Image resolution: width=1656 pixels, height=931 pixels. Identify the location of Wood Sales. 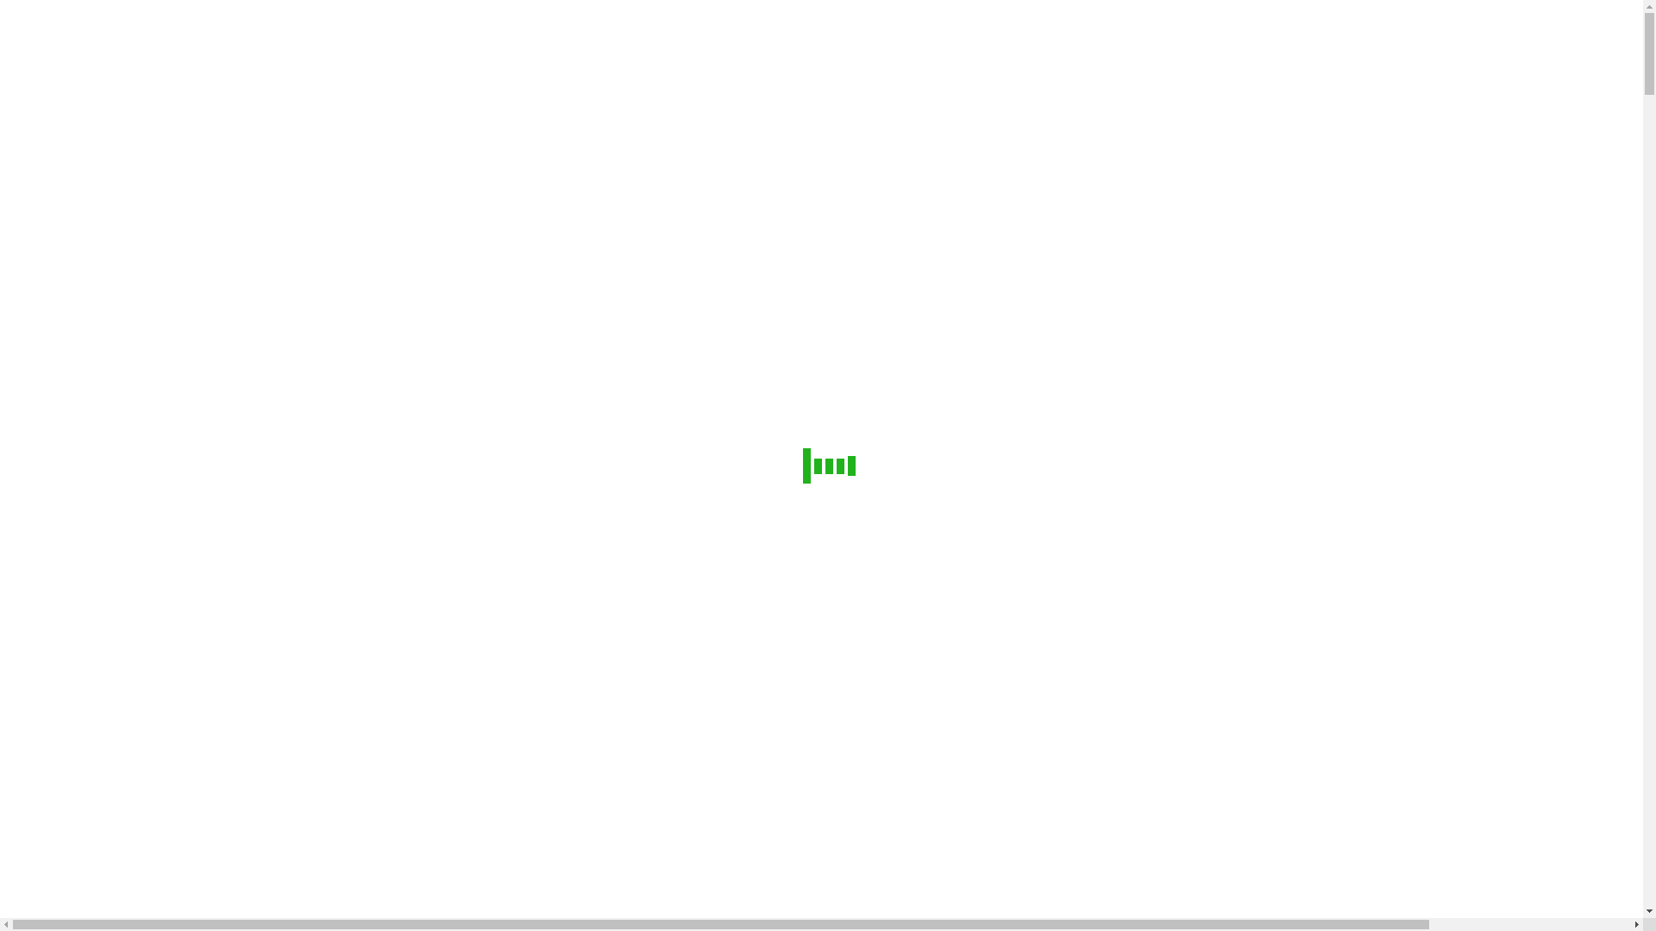
(143, 557).